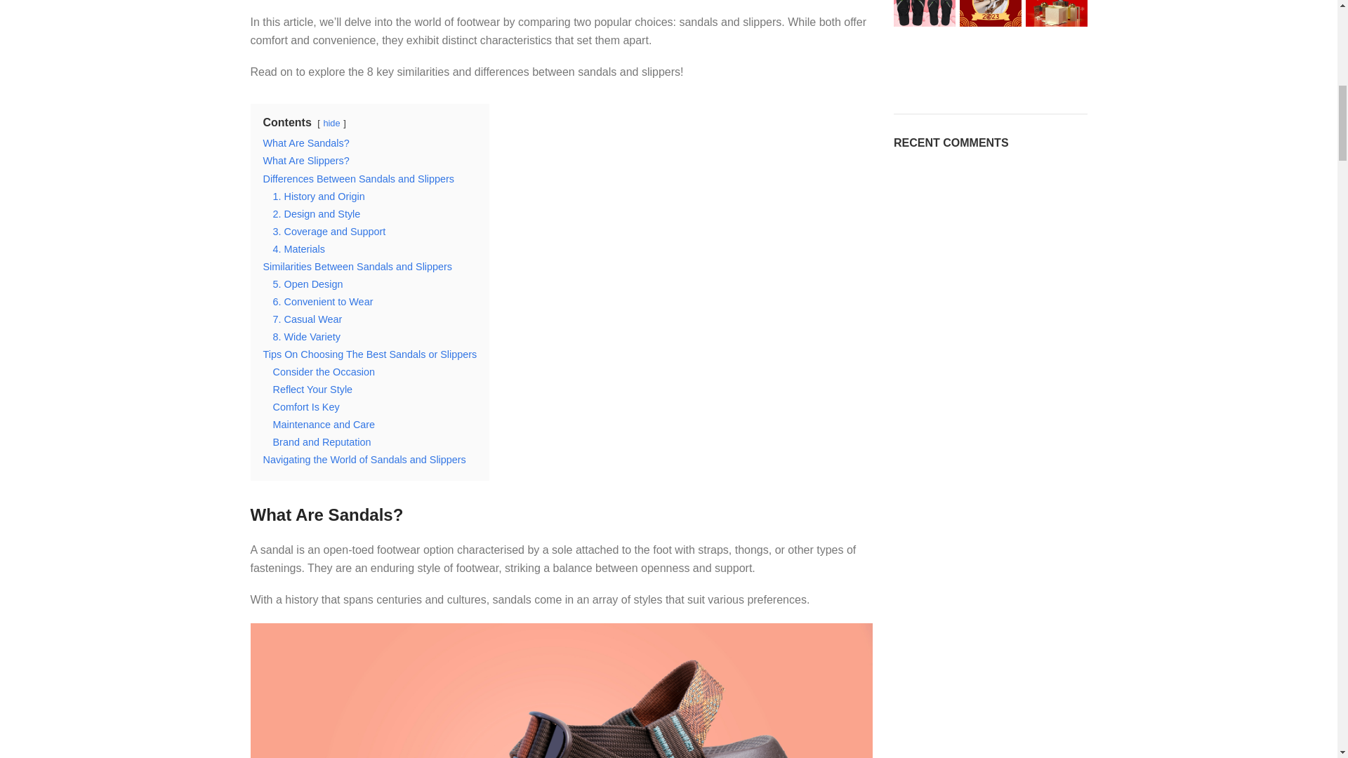 This screenshot has width=1348, height=758. Describe the element at coordinates (358, 179) in the screenshot. I see `Differences Between Sandals and Slippers` at that location.